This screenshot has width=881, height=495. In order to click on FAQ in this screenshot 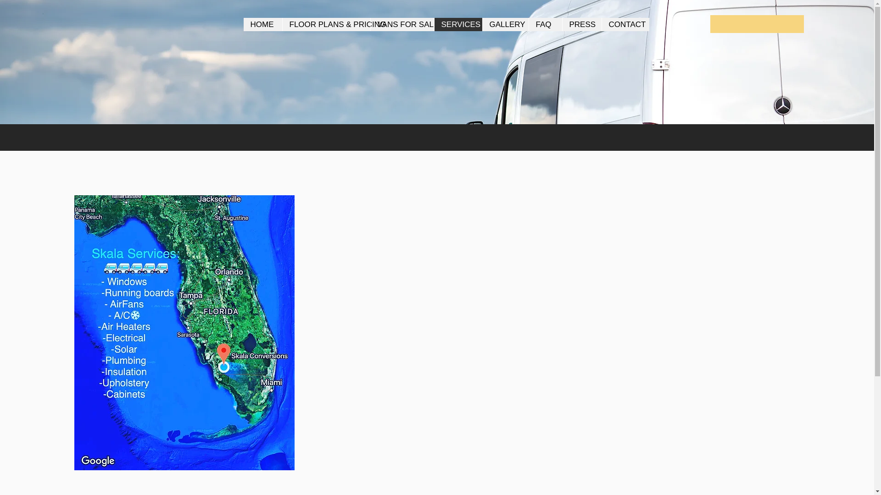, I will do `click(545, 24)`.